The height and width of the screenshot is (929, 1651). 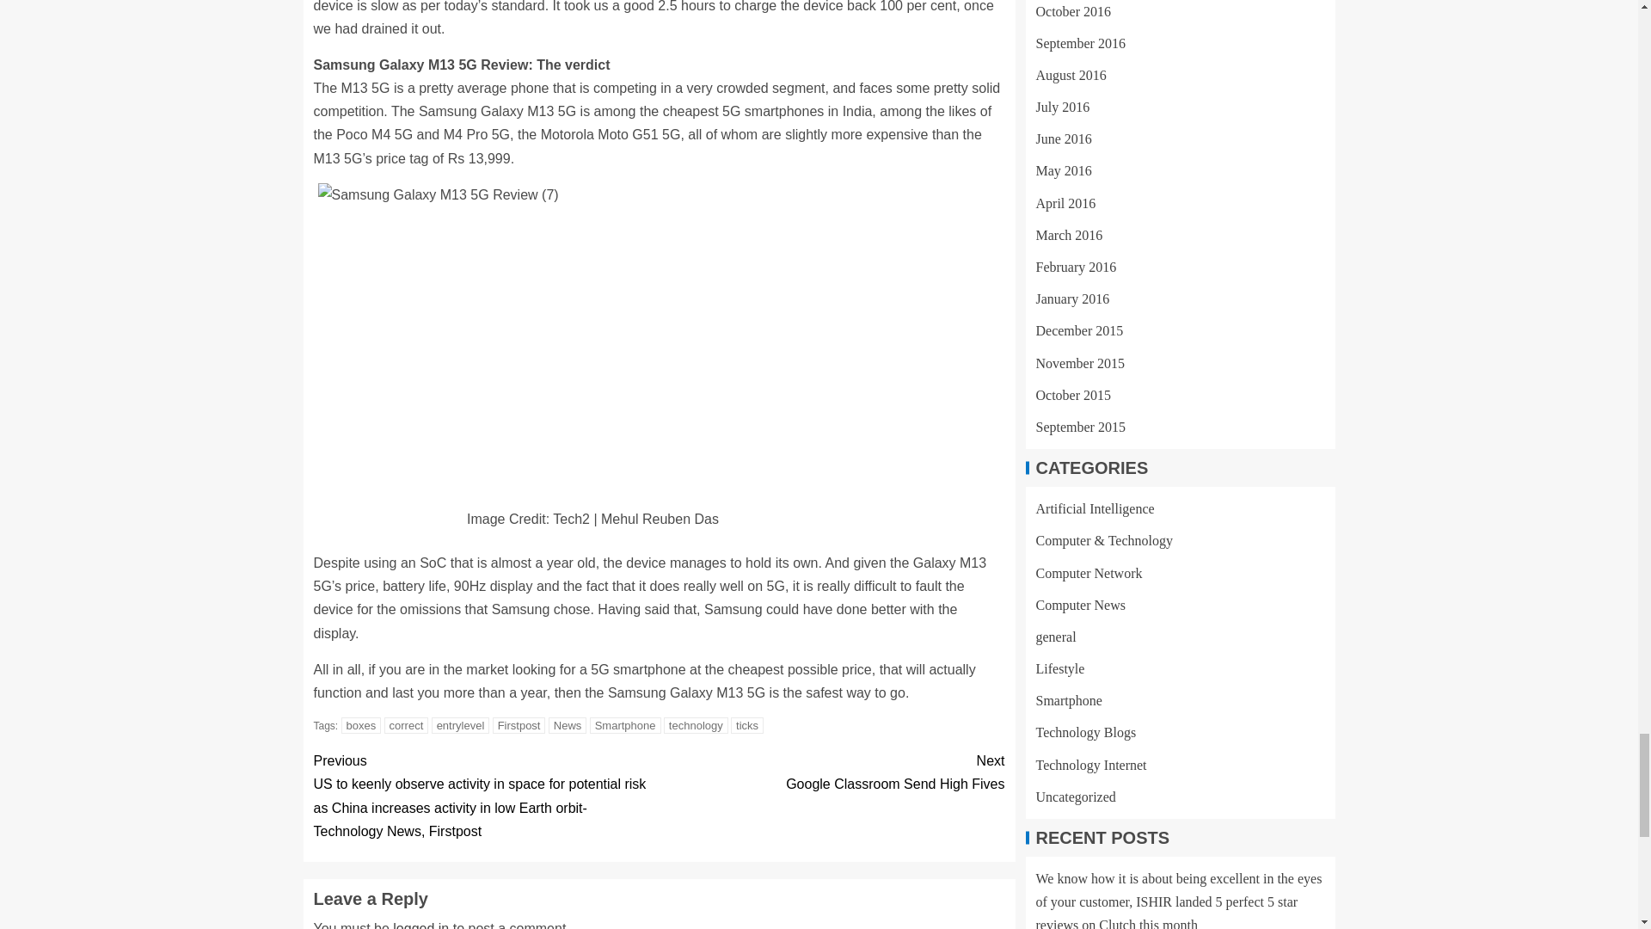 I want to click on ticks, so click(x=831, y=772).